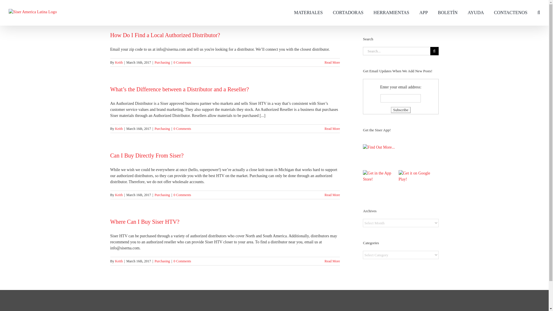 This screenshot has width=553, height=311. Describe the element at coordinates (308, 12) in the screenshot. I see `MATERIALES` at that location.